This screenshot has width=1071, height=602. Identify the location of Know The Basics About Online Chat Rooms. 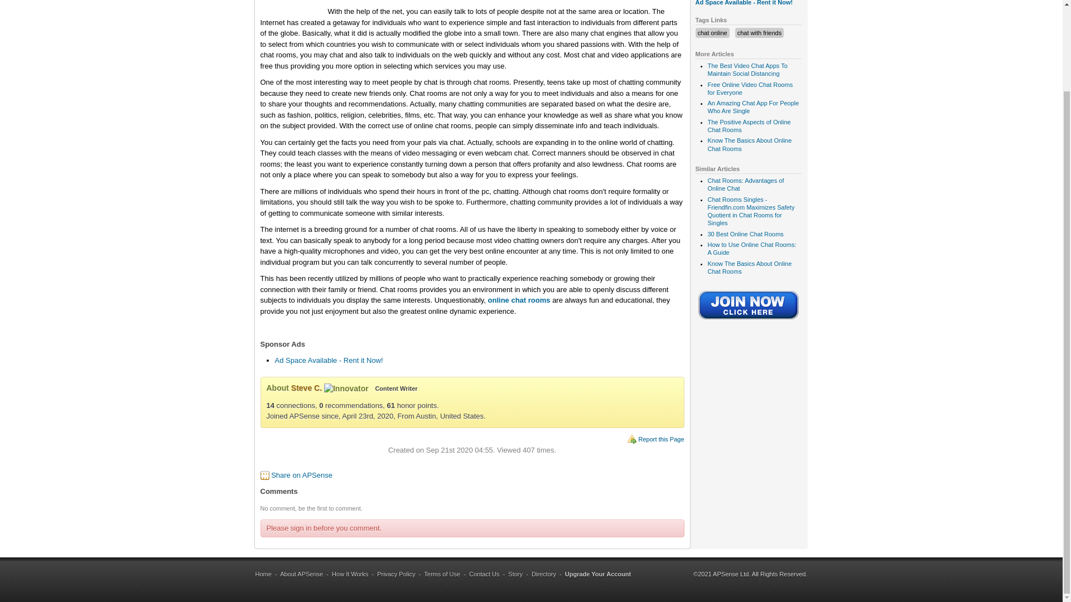
(749, 144).